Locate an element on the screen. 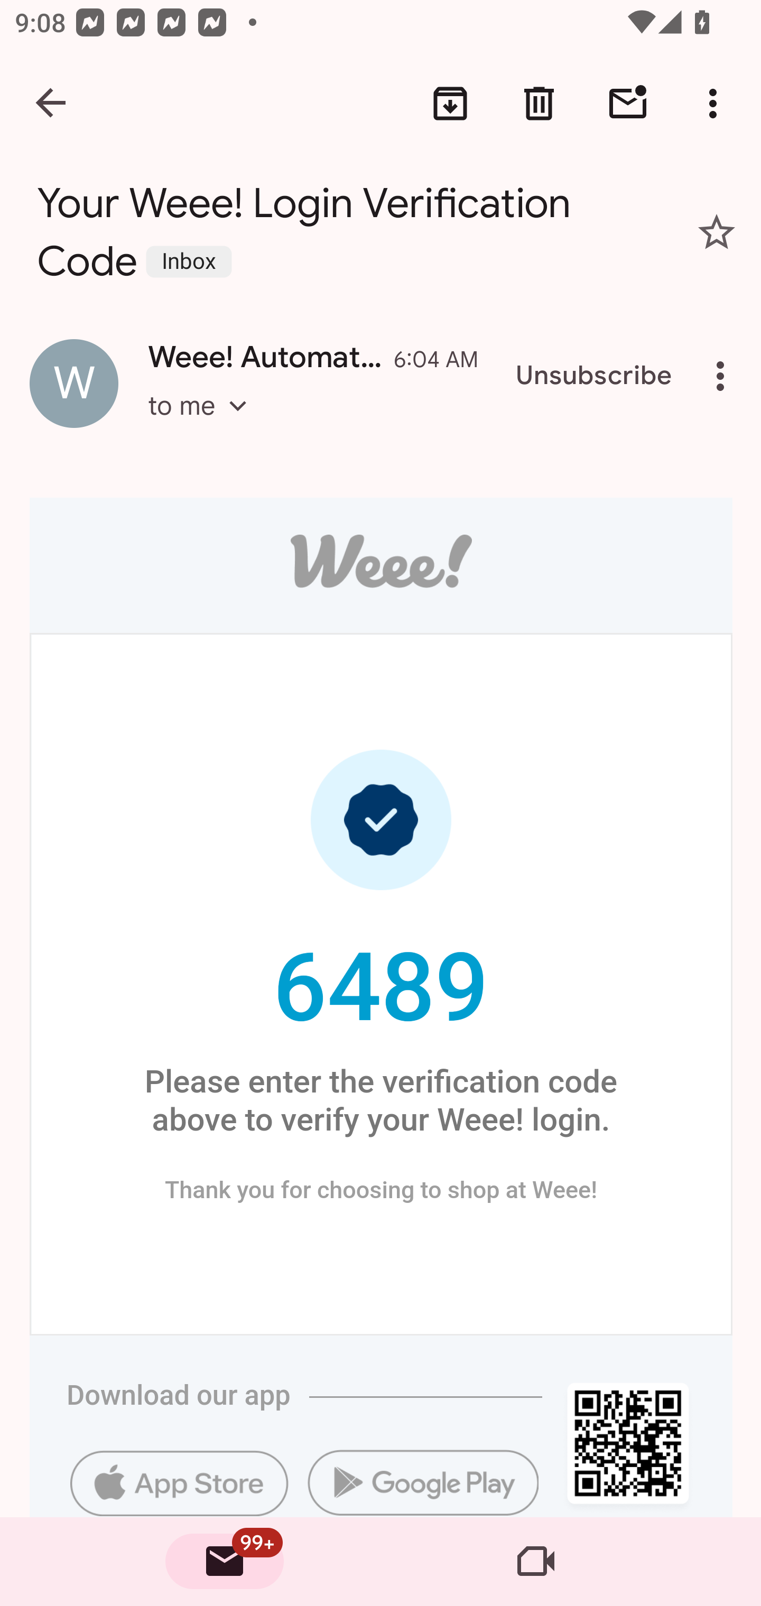 The width and height of the screenshot is (761, 1606). Delete is located at coordinates (539, 104).